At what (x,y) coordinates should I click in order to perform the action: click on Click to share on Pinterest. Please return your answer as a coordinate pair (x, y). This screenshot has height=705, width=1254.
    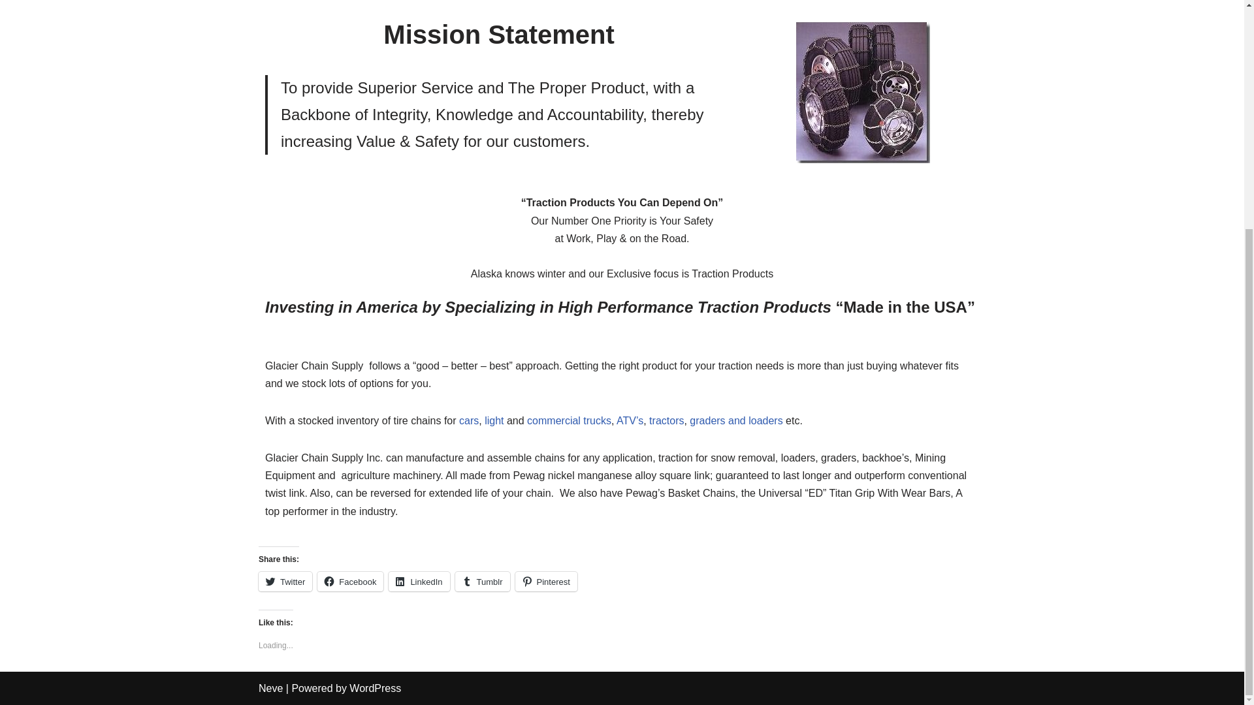
    Looking at the image, I should click on (546, 581).